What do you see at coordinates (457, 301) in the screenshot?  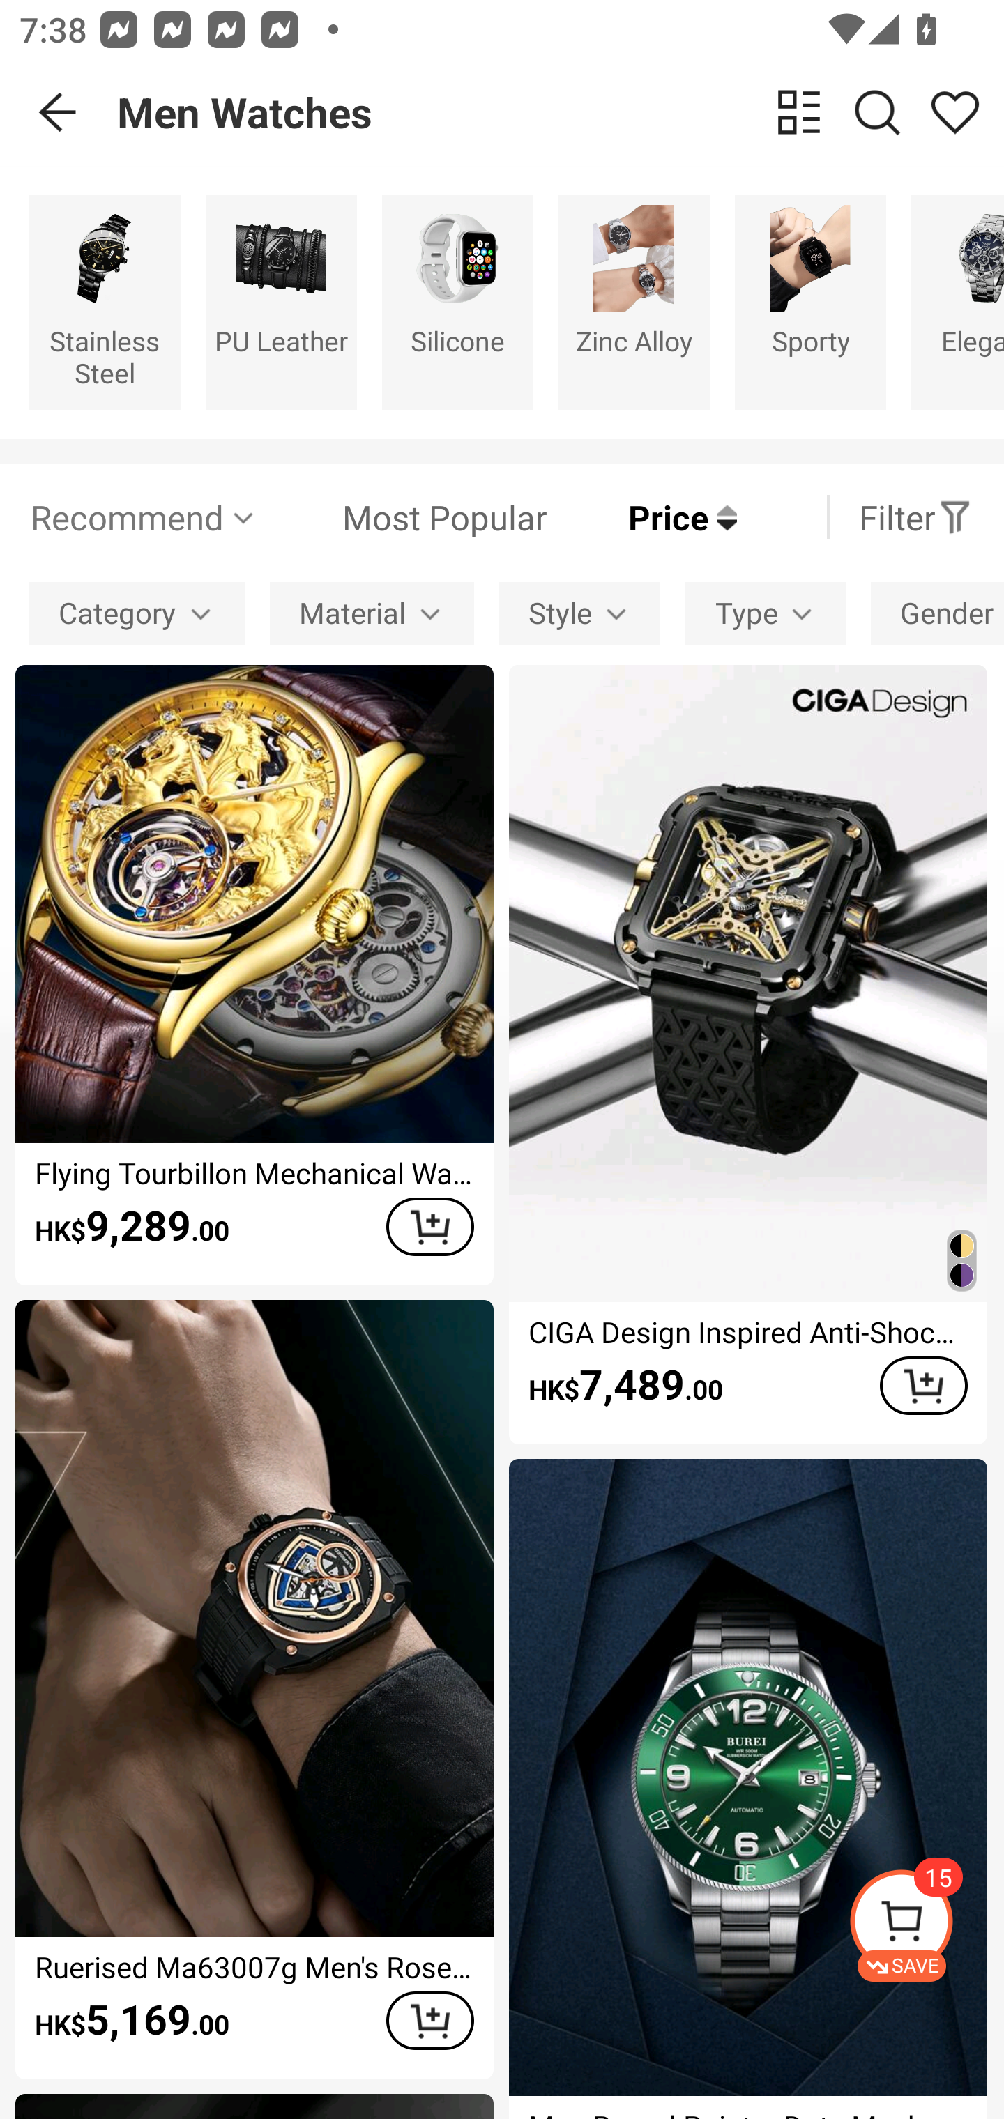 I see `Silicone` at bounding box center [457, 301].